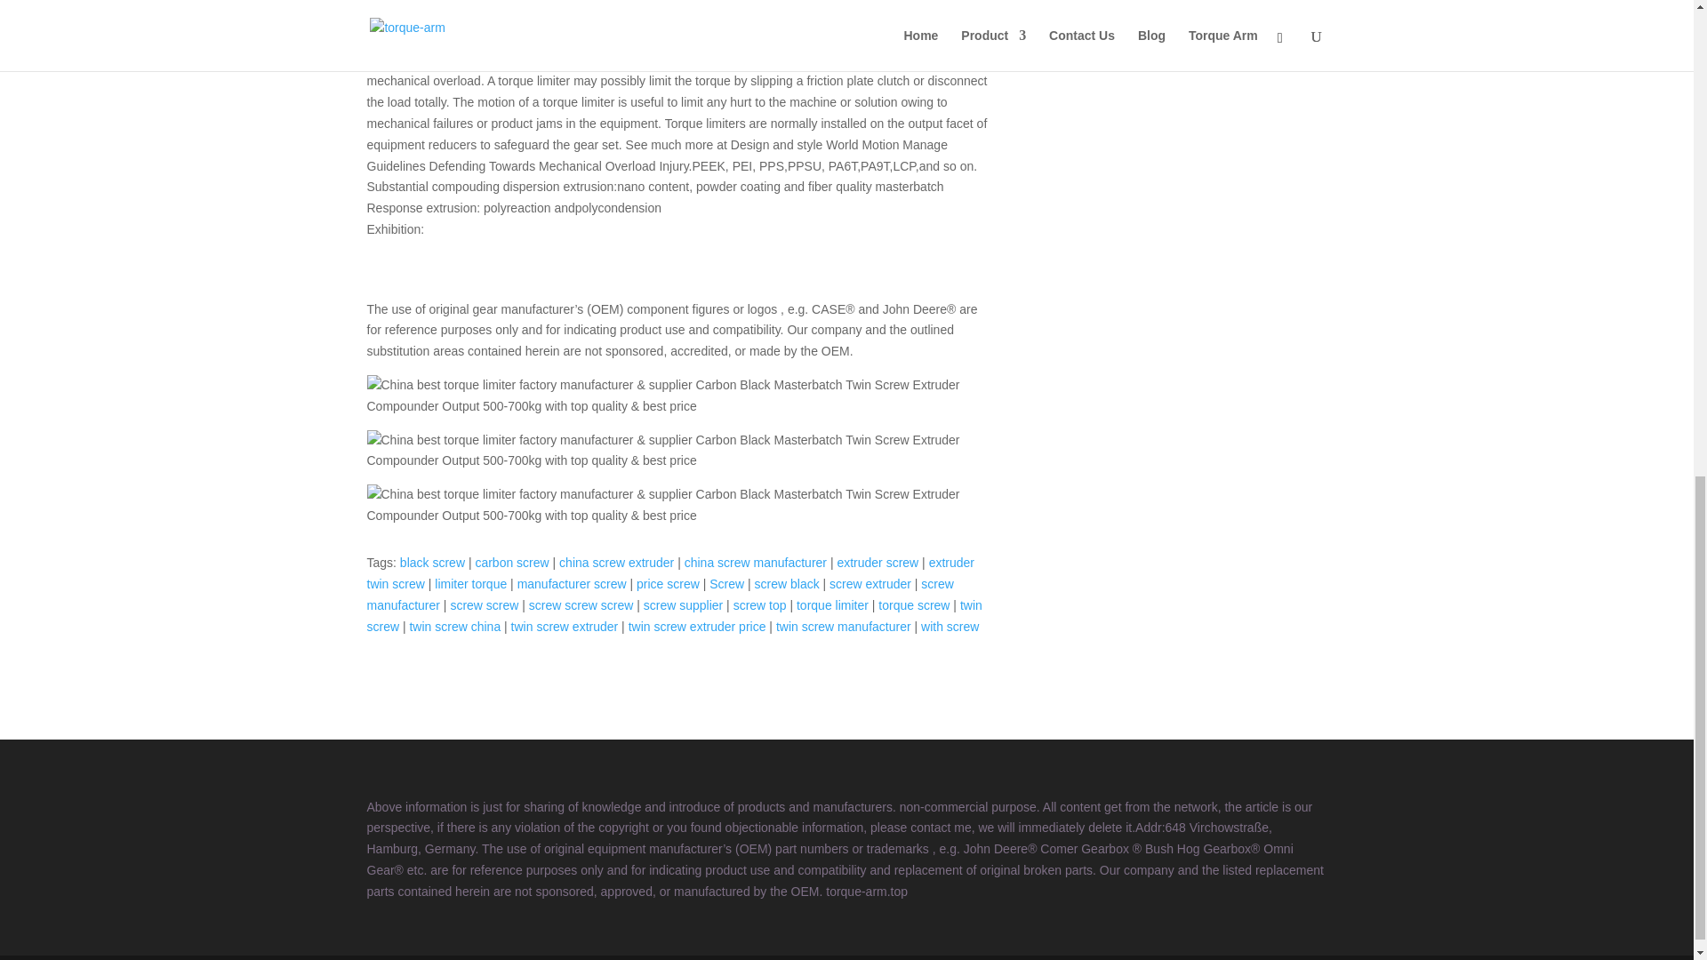 Image resolution: width=1707 pixels, height=960 pixels. I want to click on screw screw screw, so click(581, 604).